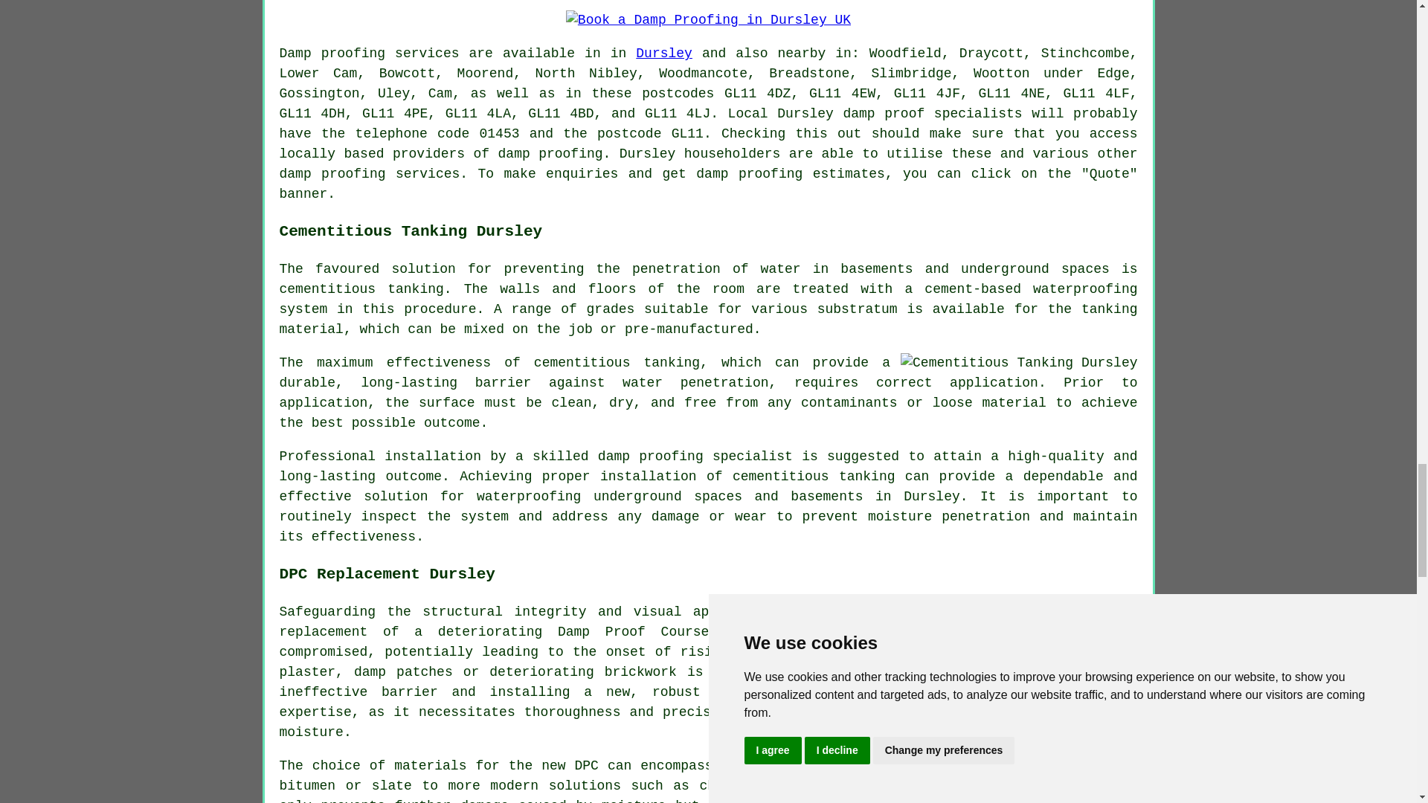 The height and width of the screenshot is (803, 1428). I want to click on damp proofing, so click(550, 153).